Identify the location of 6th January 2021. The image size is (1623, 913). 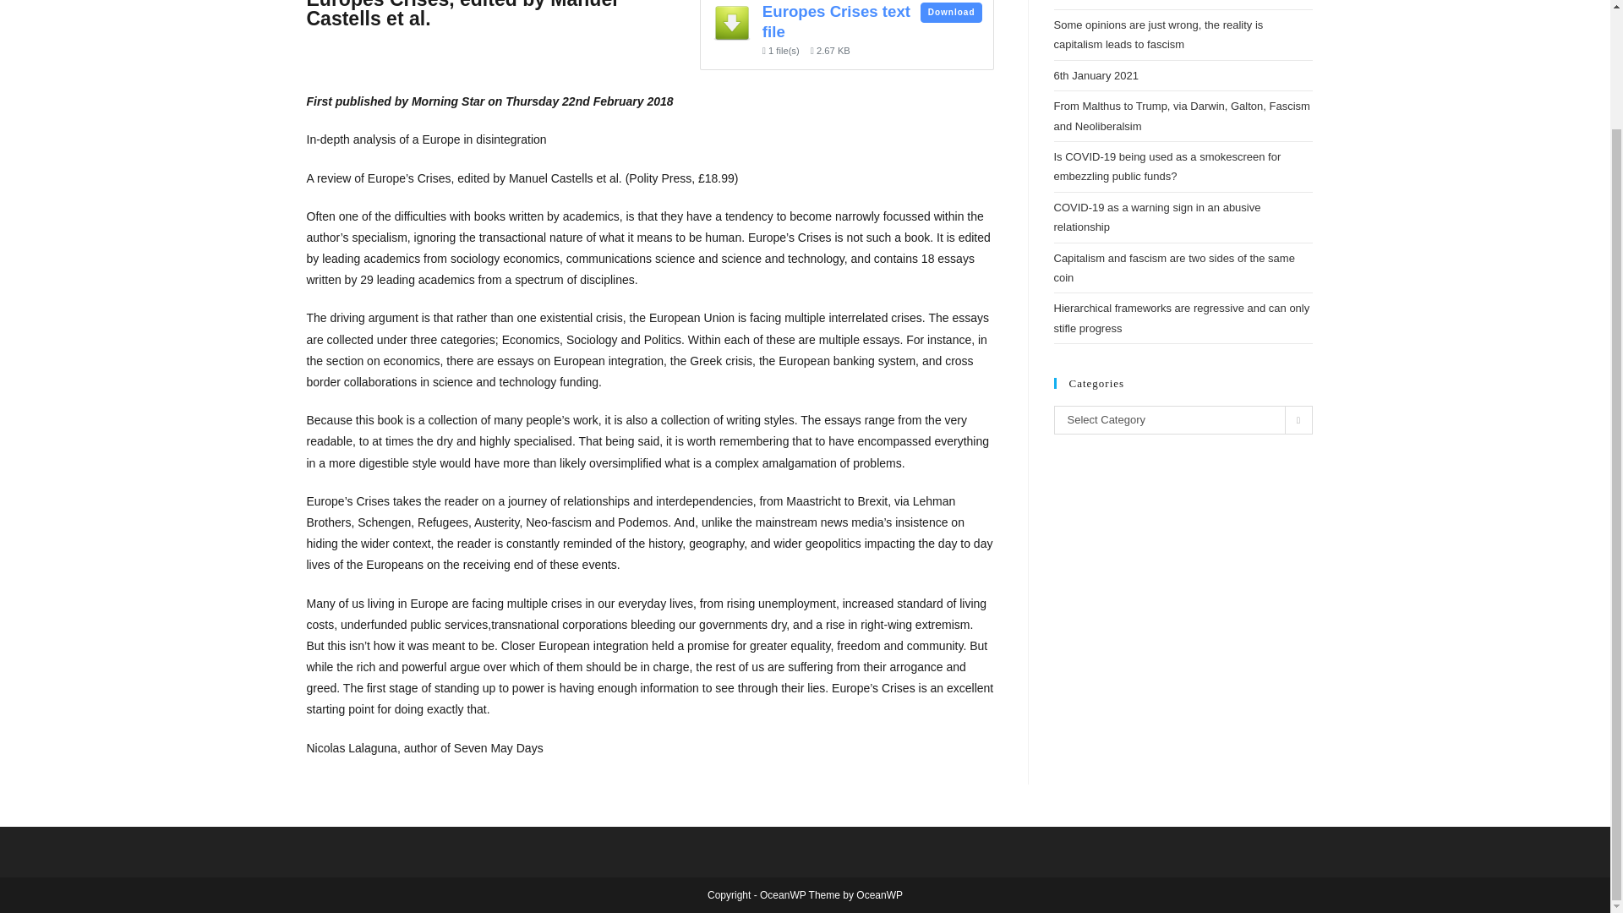
(1096, 76).